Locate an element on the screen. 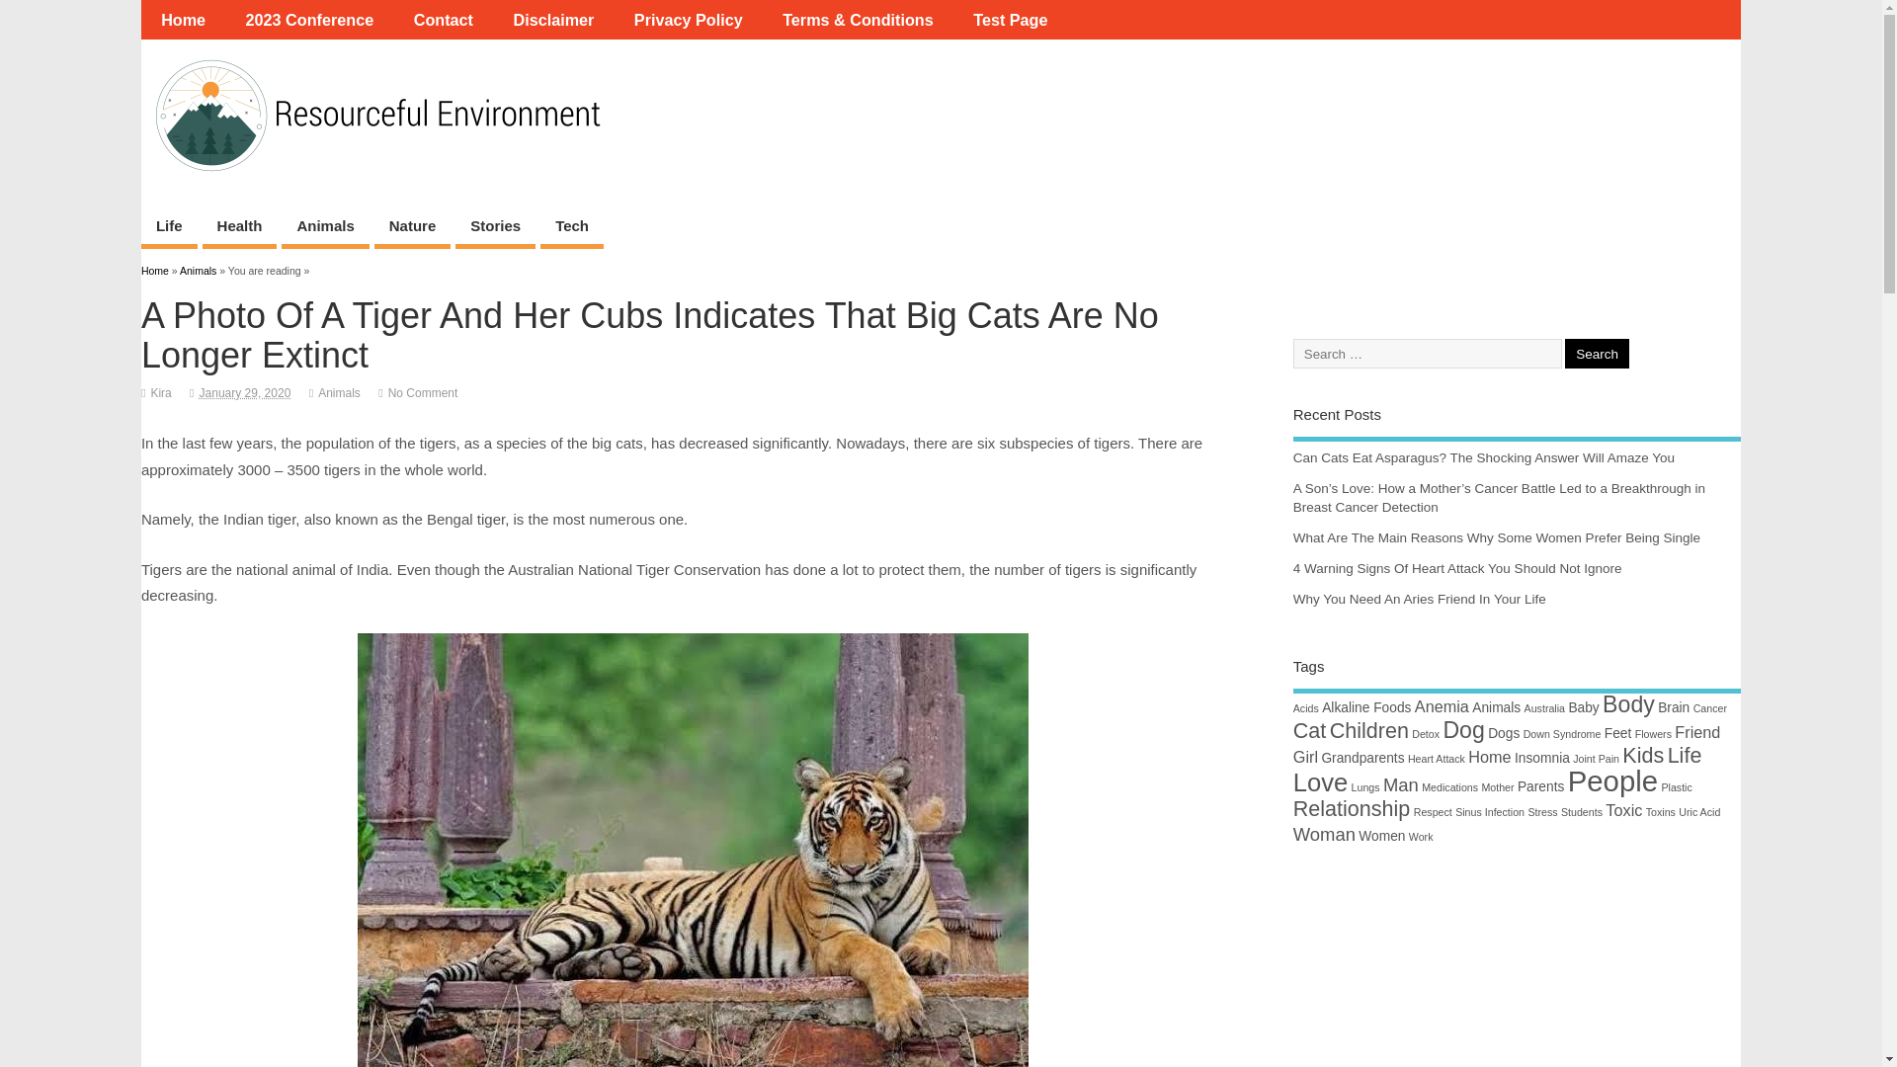 The width and height of the screenshot is (1897, 1067). Kira is located at coordinates (160, 393).